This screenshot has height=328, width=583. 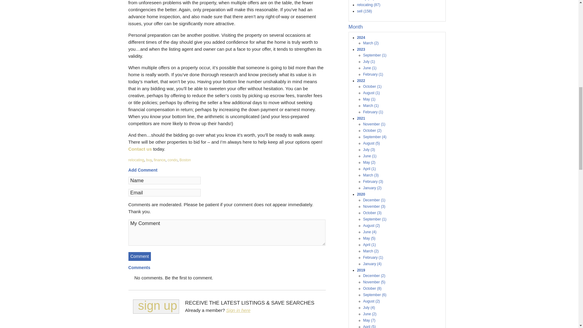 What do you see at coordinates (238, 310) in the screenshot?
I see `Sign in here ` at bounding box center [238, 310].